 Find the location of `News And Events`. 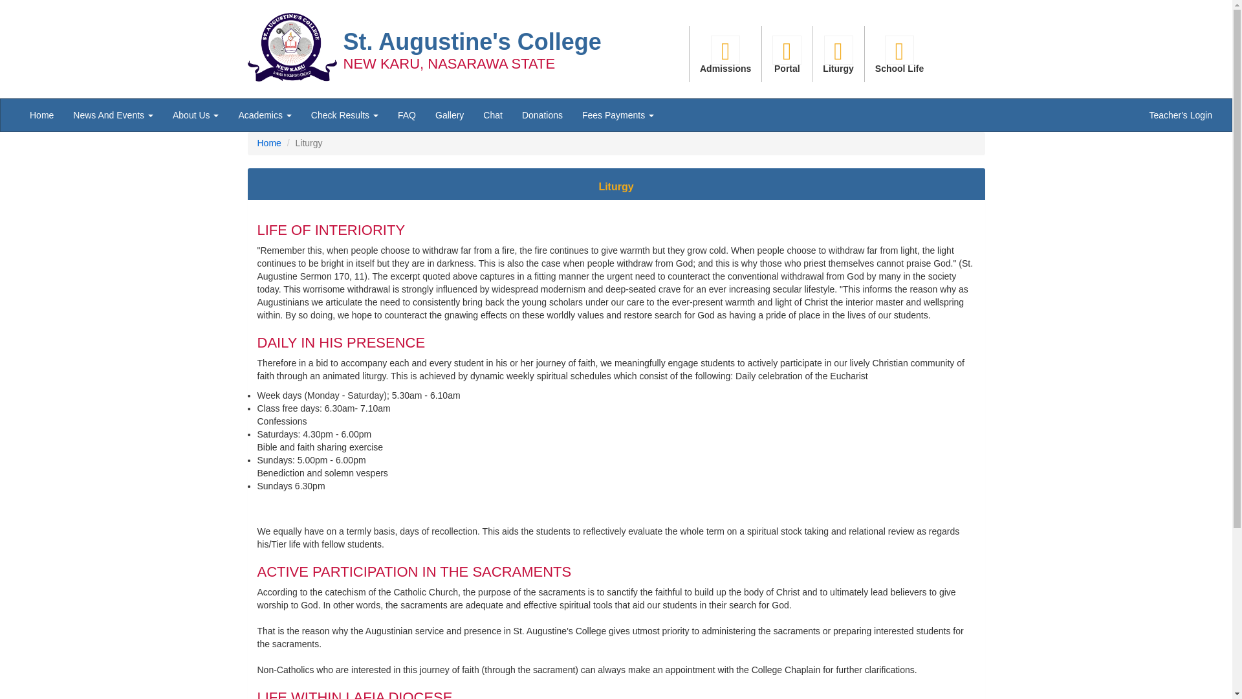

News And Events is located at coordinates (113, 115).